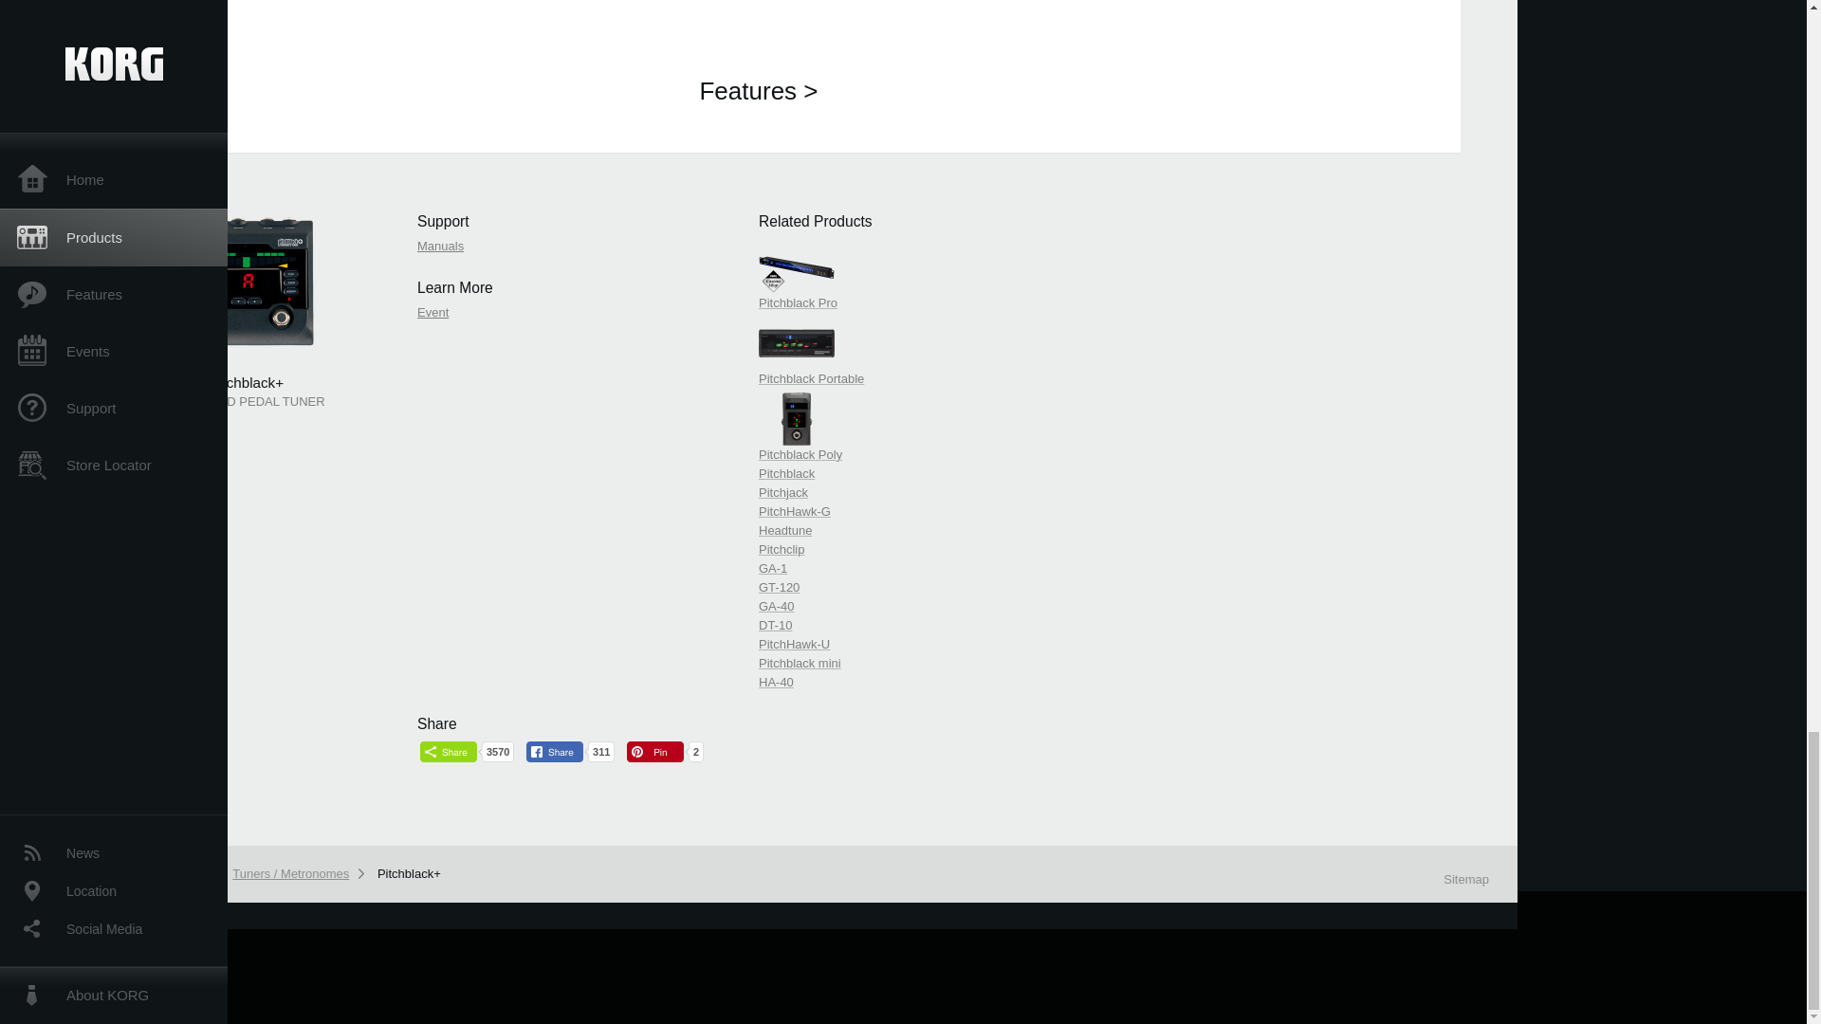 This screenshot has width=1821, height=1024. What do you see at coordinates (892, 350) in the screenshot?
I see `Pitchblack Portable` at bounding box center [892, 350].